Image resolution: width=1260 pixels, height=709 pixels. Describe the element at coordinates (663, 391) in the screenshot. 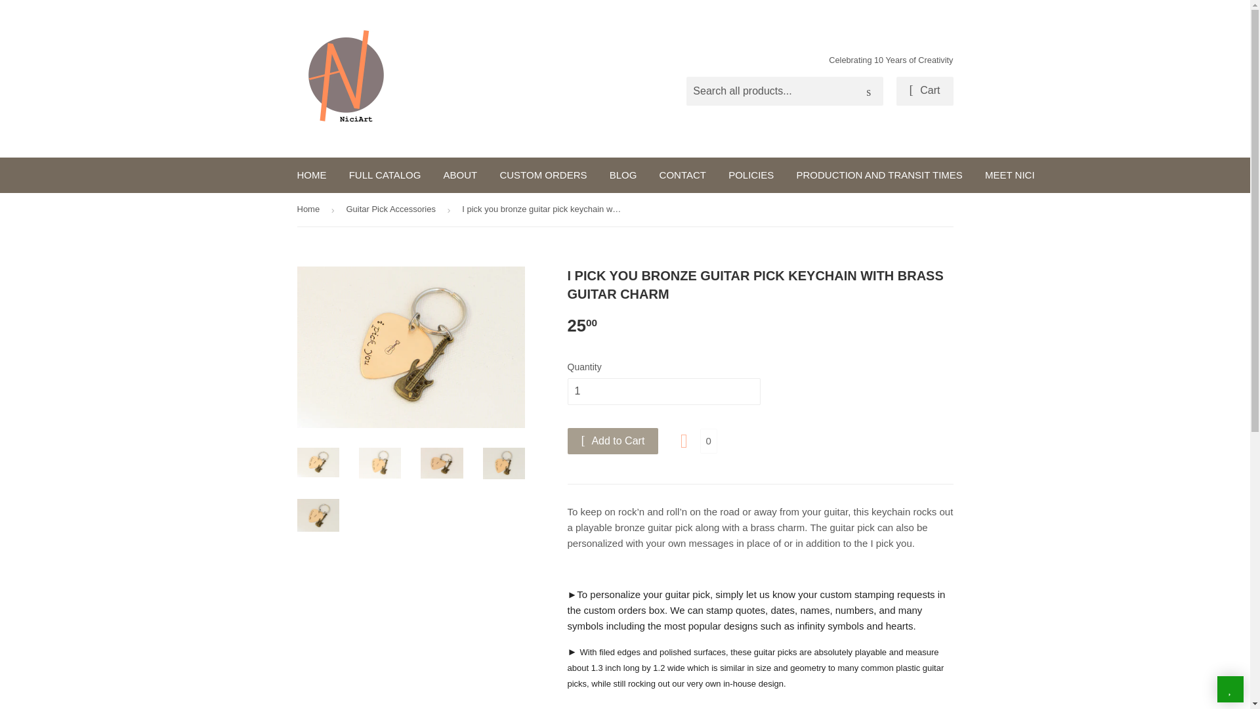

I see `1` at that location.